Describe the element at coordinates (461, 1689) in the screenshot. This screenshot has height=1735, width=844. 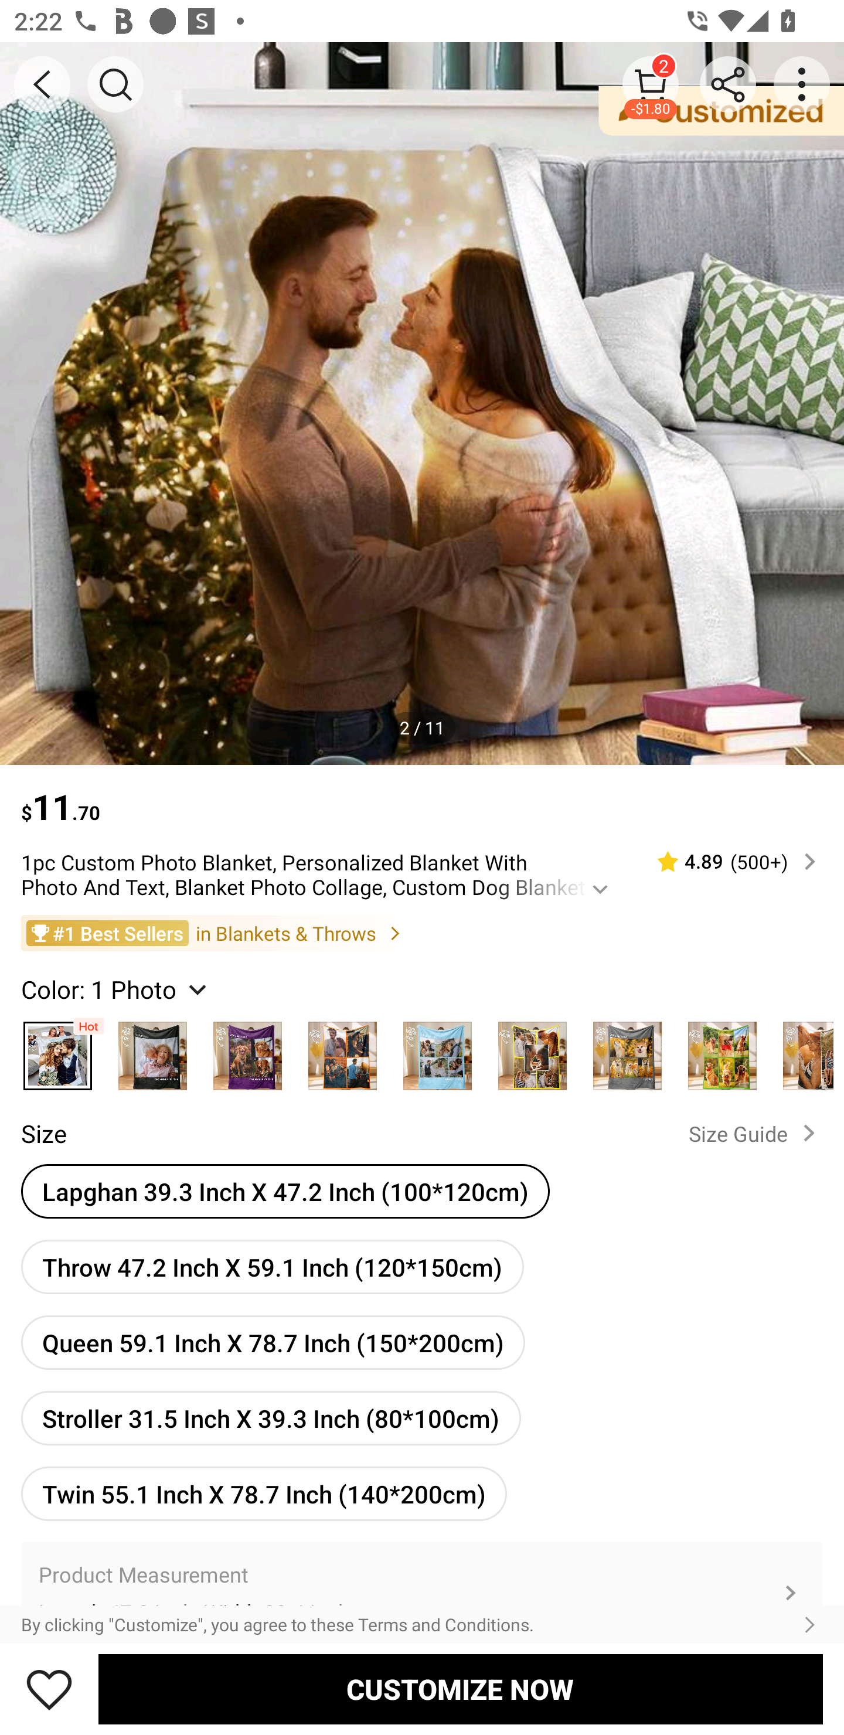
I see `CUSTOMIZE NOW` at that location.